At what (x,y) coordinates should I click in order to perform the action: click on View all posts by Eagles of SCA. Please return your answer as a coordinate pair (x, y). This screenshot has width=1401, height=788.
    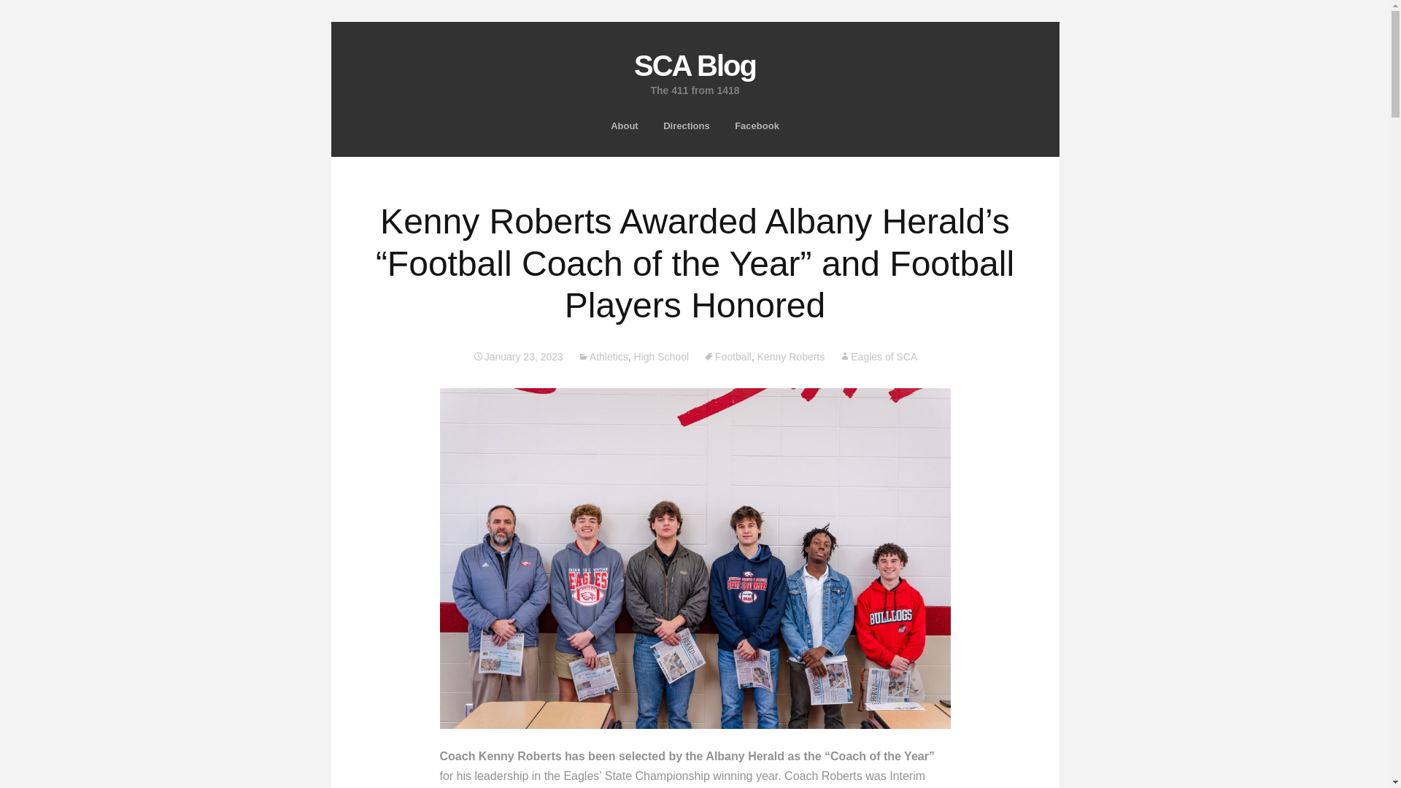
    Looking at the image, I should click on (879, 356).